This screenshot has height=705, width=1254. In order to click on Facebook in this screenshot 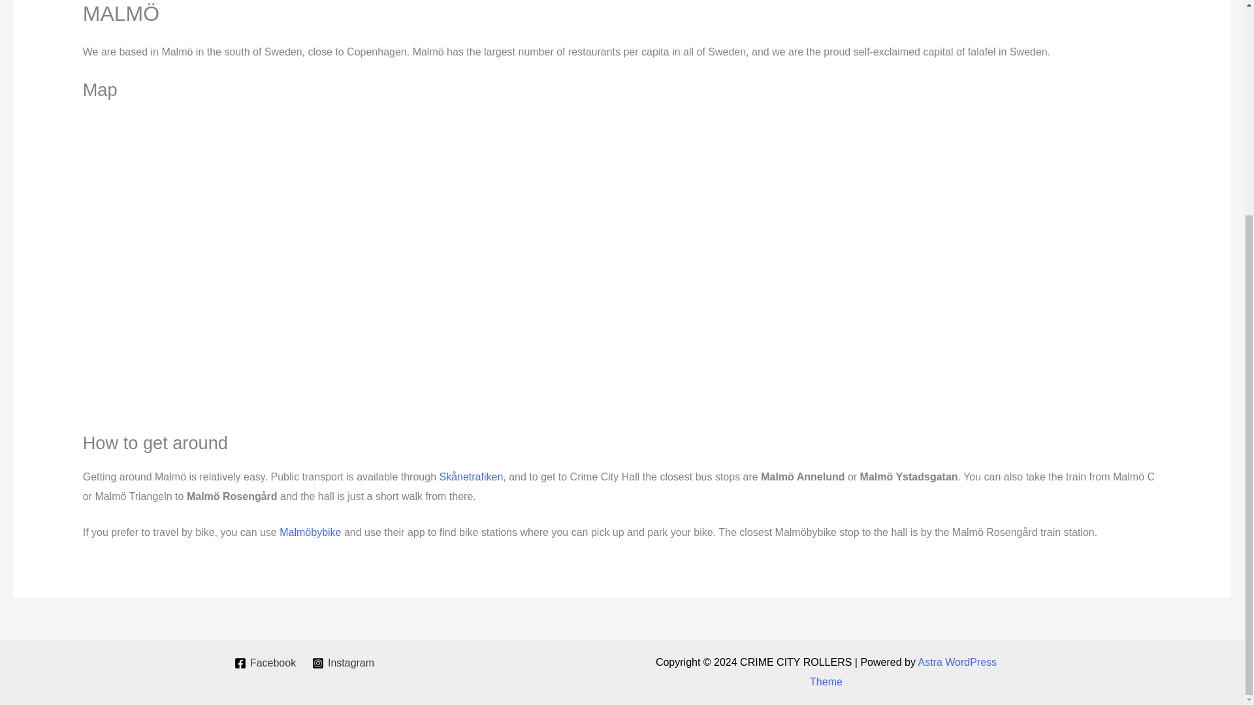, I will do `click(264, 663)`.